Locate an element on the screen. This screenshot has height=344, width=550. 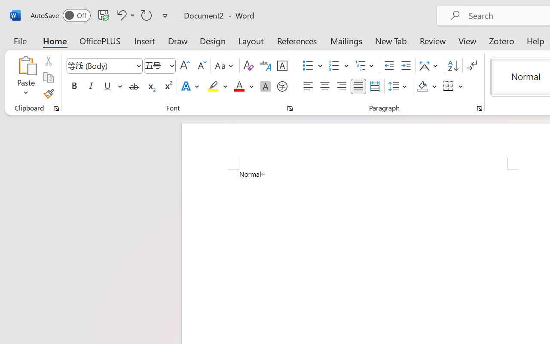
Text Highlight Color Yellow is located at coordinates (213, 86).